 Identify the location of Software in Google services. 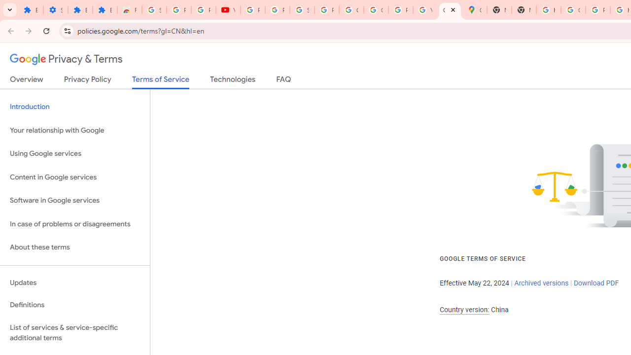
(75, 201).